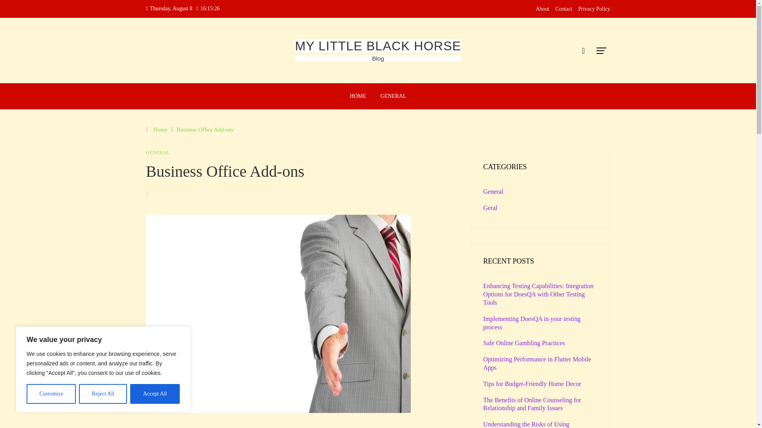 Image resolution: width=762 pixels, height=428 pixels. What do you see at coordinates (378, 46) in the screenshot?
I see `MY LITTLE BLACK HORSE` at bounding box center [378, 46].